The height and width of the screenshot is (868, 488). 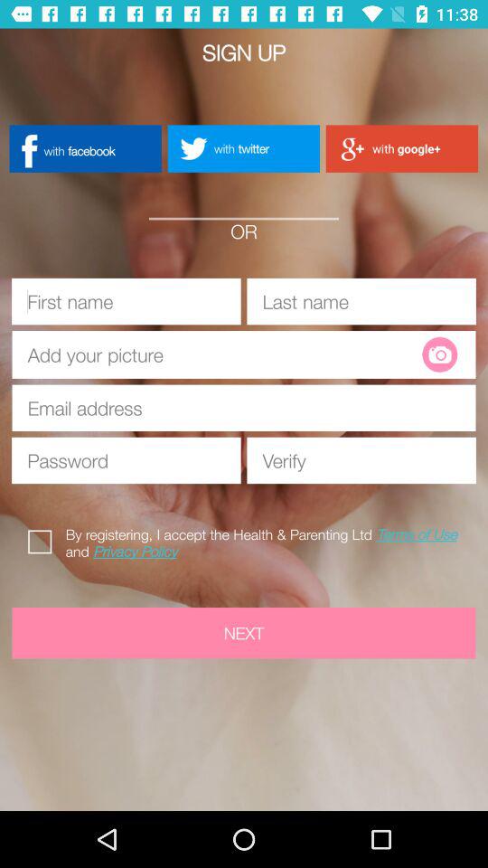 I want to click on option to add picture, so click(x=224, y=354).